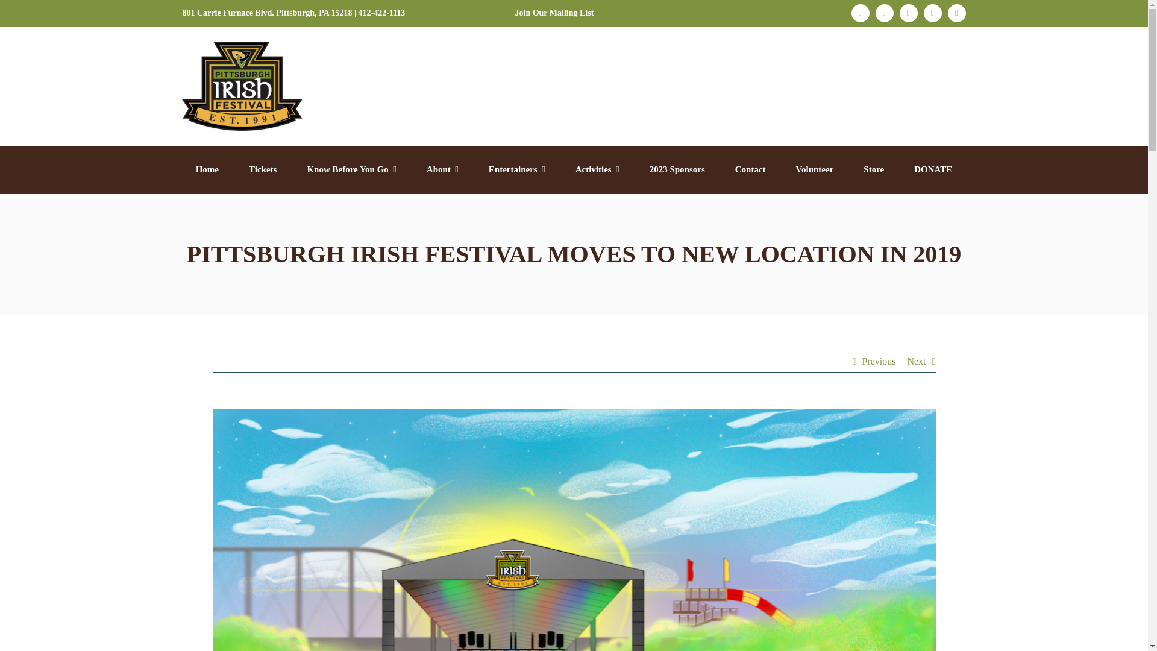 The image size is (1157, 651). What do you see at coordinates (516, 170) in the screenshot?
I see `Entertainers` at bounding box center [516, 170].